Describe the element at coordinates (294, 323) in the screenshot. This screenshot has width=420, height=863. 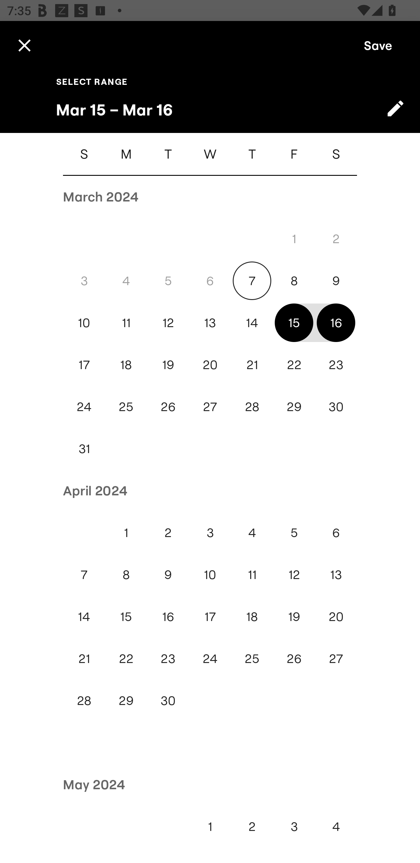
I see `15 Fri, Mar 15` at that location.